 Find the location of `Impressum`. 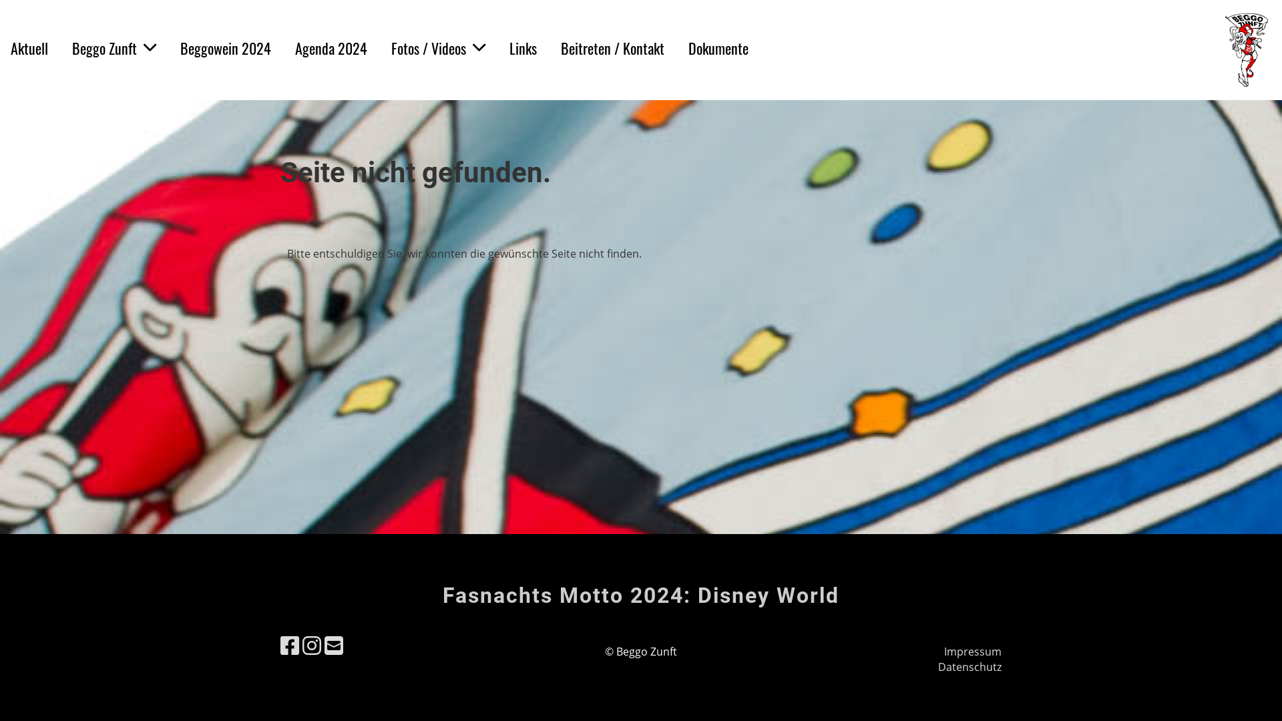

Impressum is located at coordinates (973, 652).